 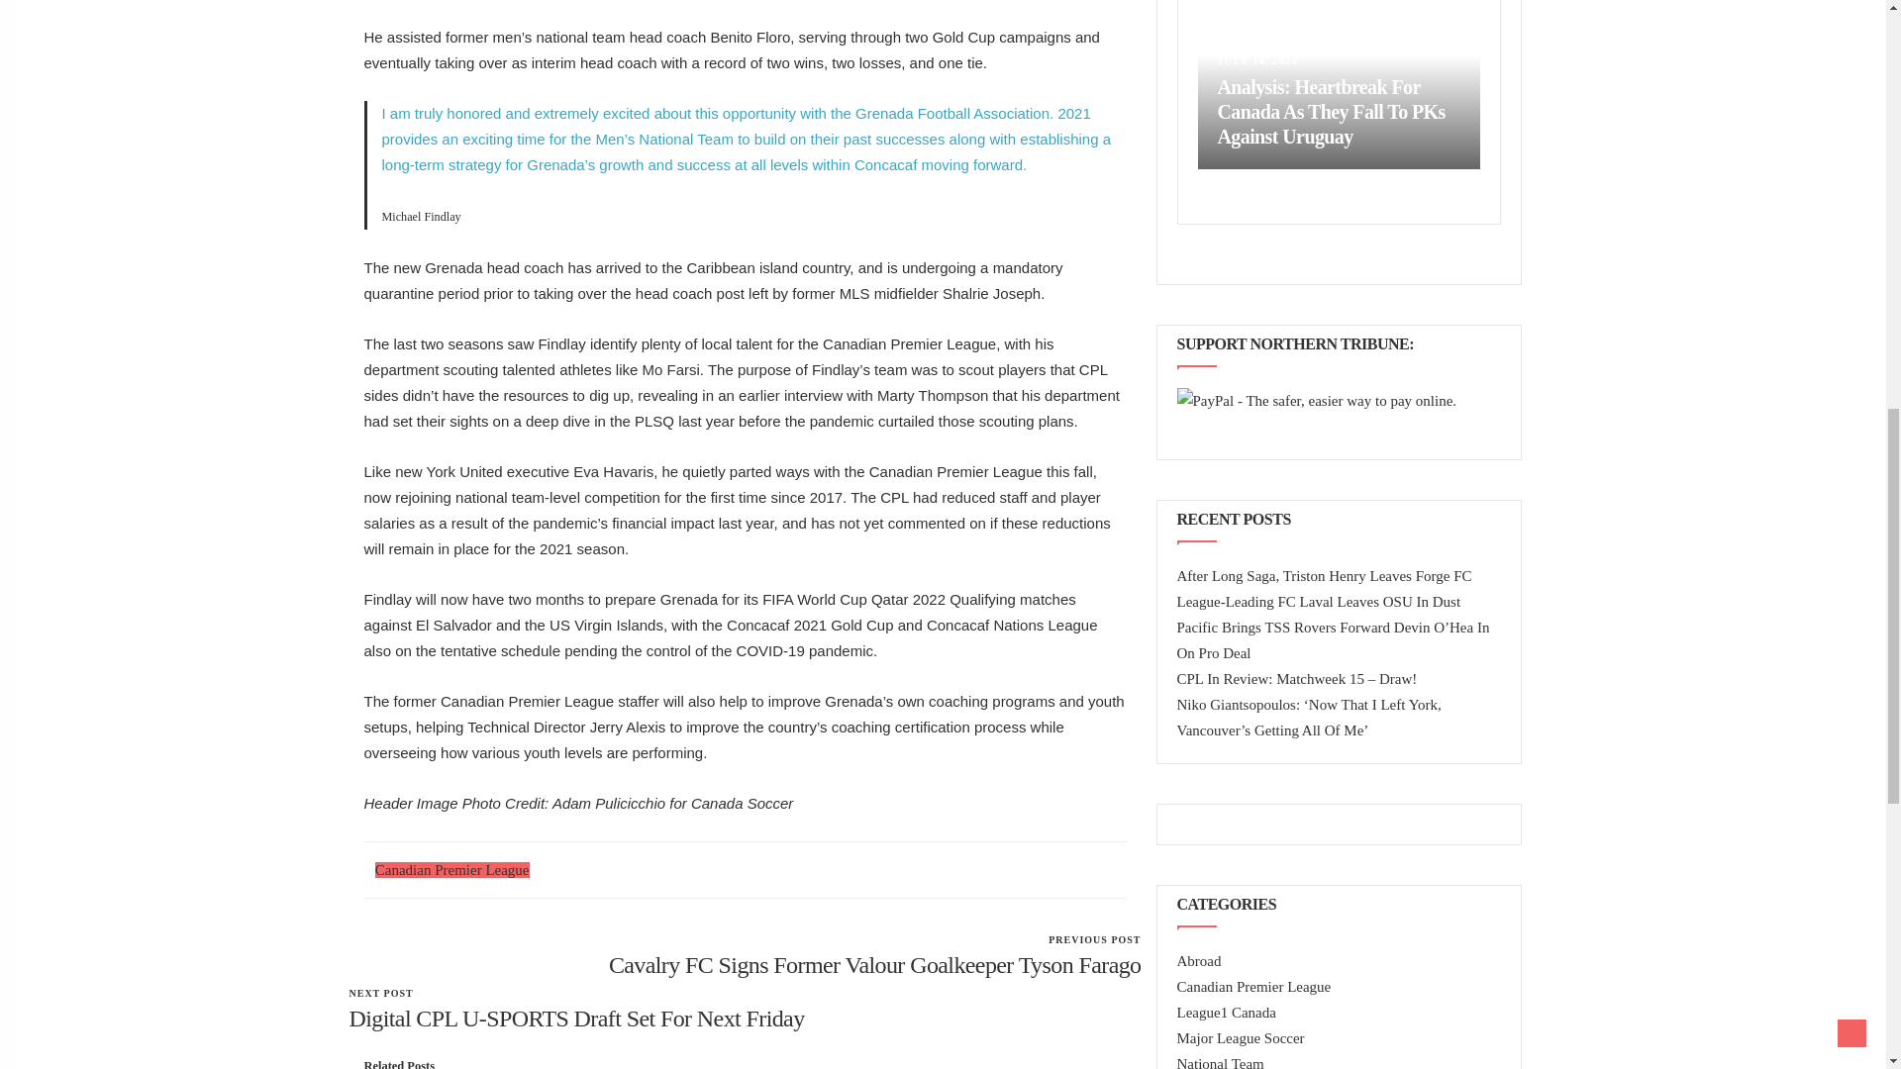 What do you see at coordinates (614, 471) in the screenshot?
I see `Mo Farsi` at bounding box center [614, 471].